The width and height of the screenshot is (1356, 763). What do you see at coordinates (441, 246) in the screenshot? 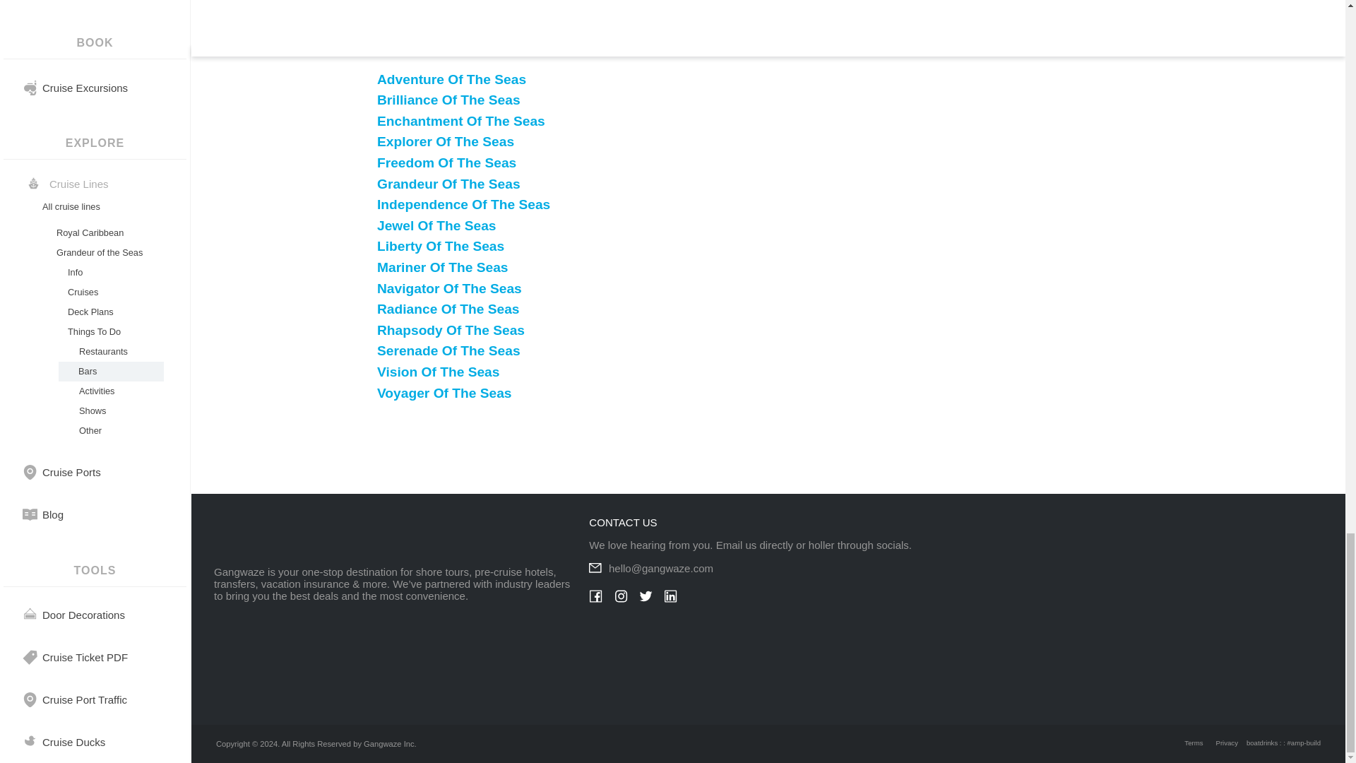
I see `Liberty Of The Seas` at bounding box center [441, 246].